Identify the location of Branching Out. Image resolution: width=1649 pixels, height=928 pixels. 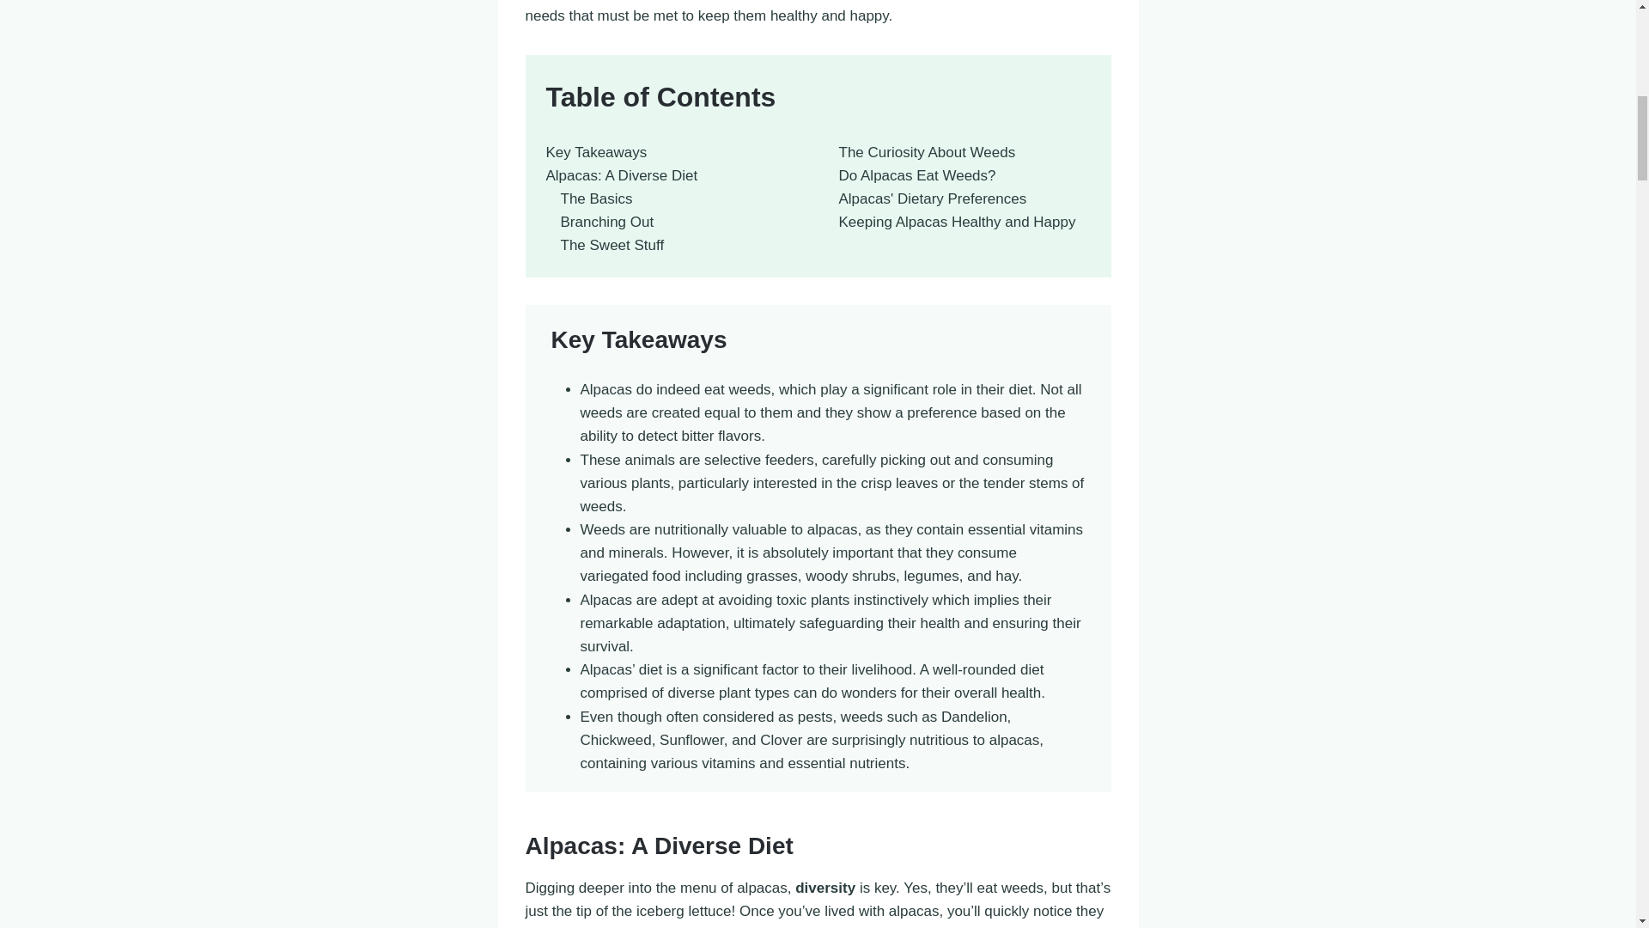
(606, 222).